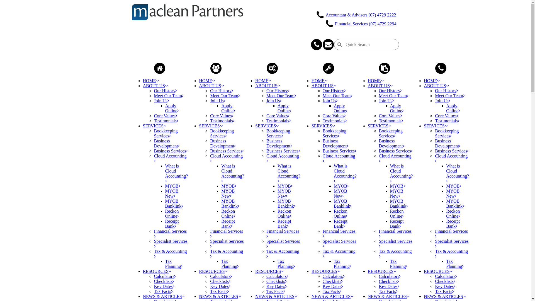 This screenshot has height=301, width=535. What do you see at coordinates (453, 224) in the screenshot?
I see `Receipt Bank` at bounding box center [453, 224].